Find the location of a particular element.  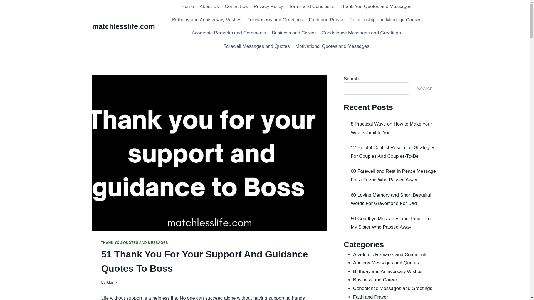

Felicitations and Greetings is located at coordinates (275, 20).